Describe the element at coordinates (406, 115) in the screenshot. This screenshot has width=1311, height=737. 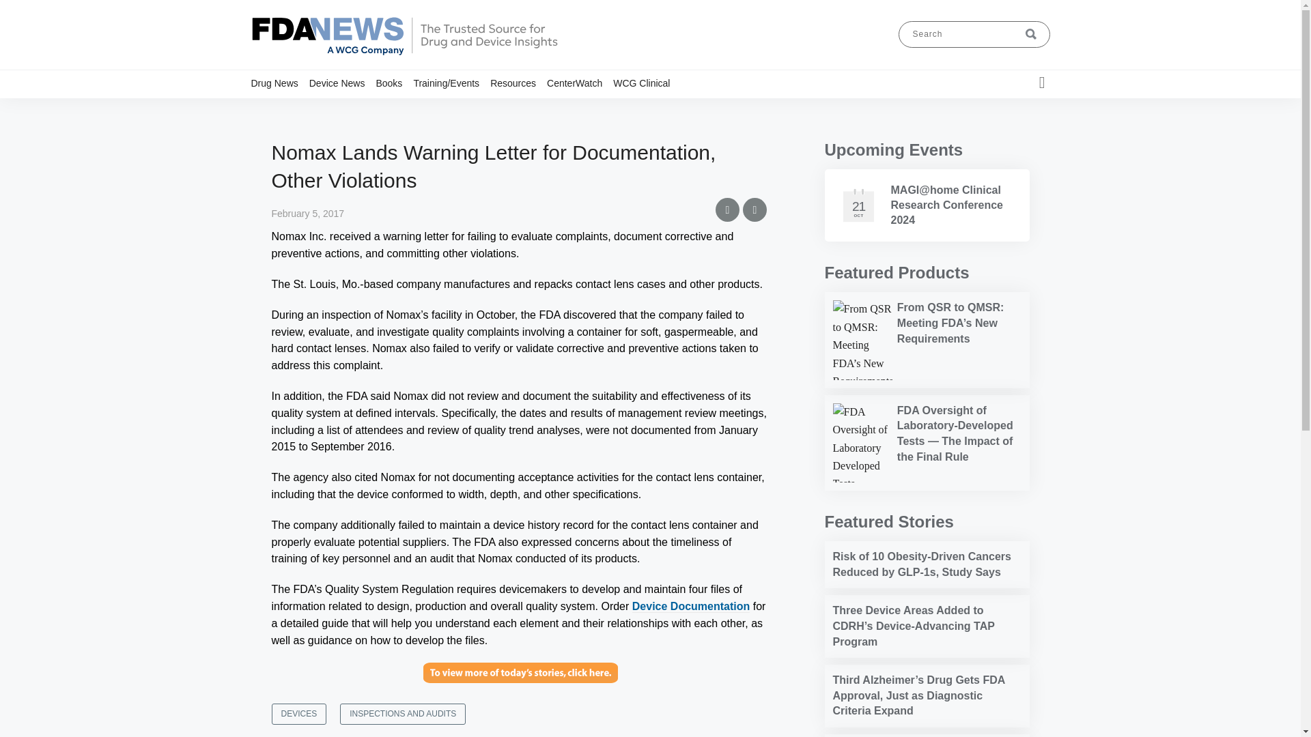
I see `Submissions and Approvals` at that location.